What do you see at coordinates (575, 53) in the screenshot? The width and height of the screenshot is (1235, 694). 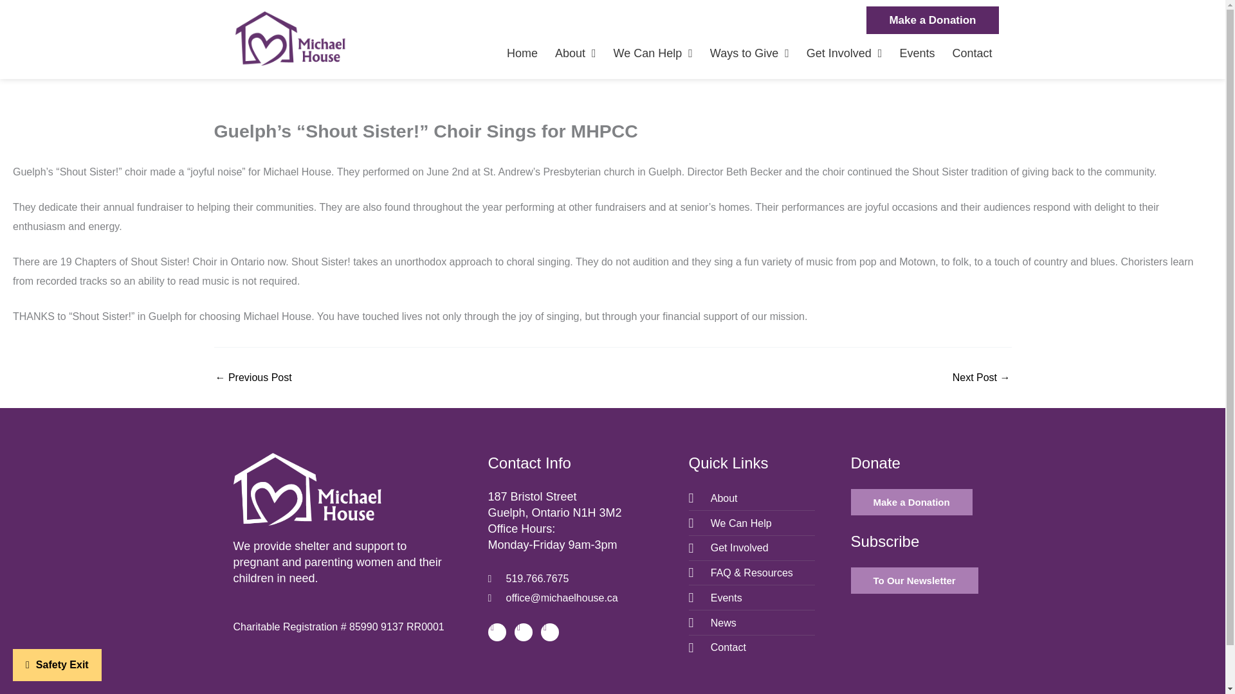 I see `About` at bounding box center [575, 53].